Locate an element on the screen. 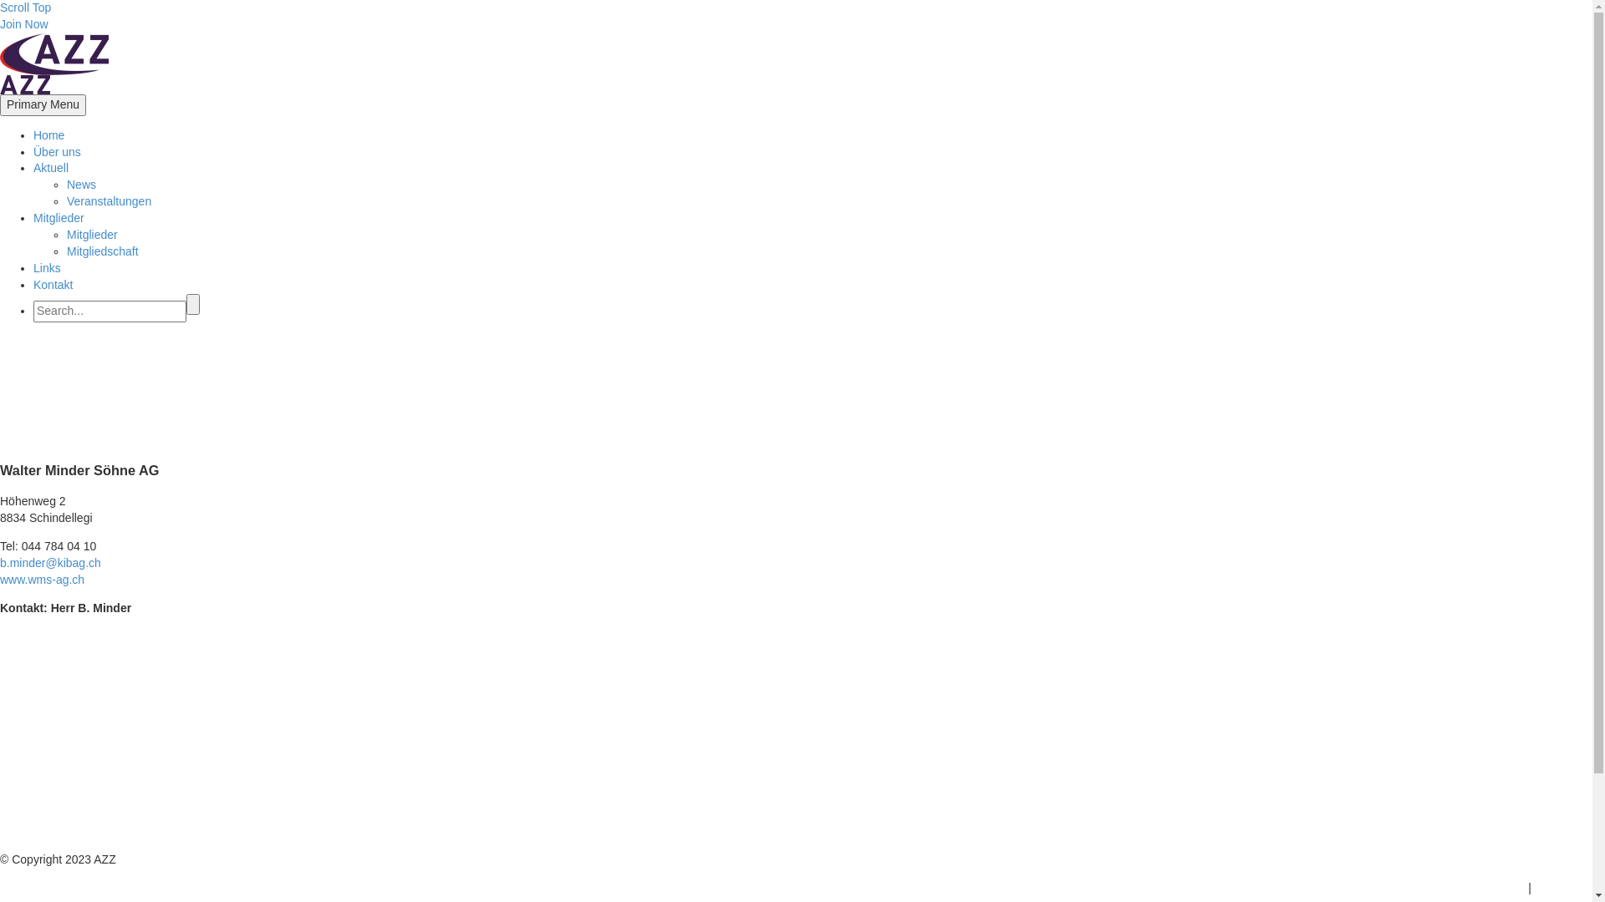 This screenshot has width=1605, height=902. Kontakt is located at coordinates (53, 285).